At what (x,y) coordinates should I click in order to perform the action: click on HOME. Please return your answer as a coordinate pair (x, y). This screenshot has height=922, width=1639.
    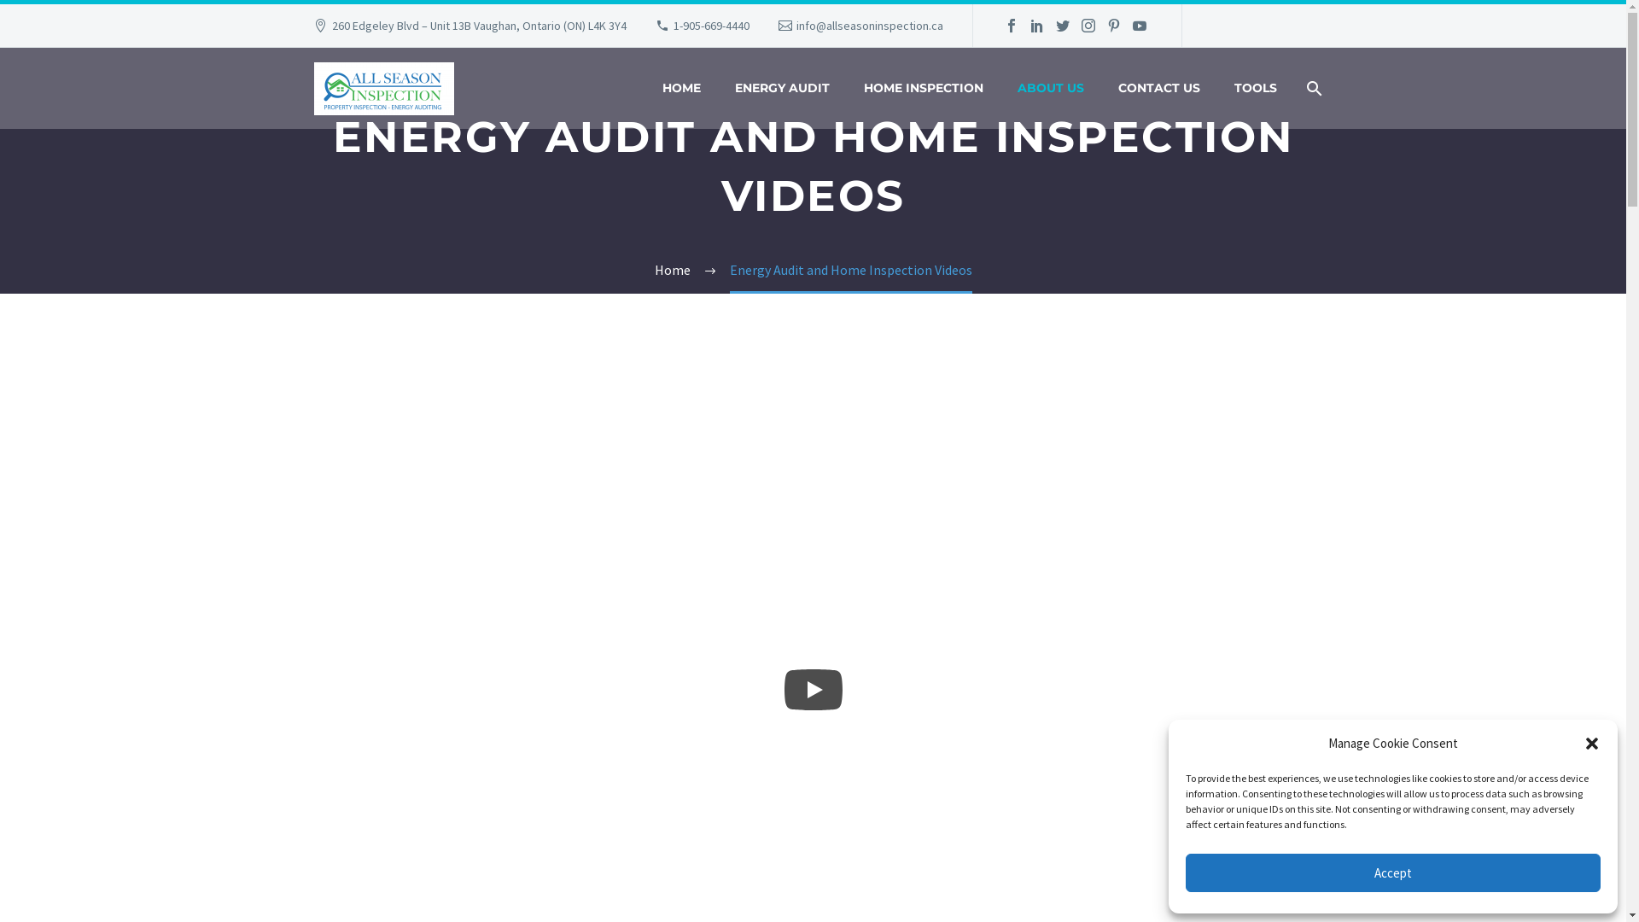
    Looking at the image, I should click on (681, 89).